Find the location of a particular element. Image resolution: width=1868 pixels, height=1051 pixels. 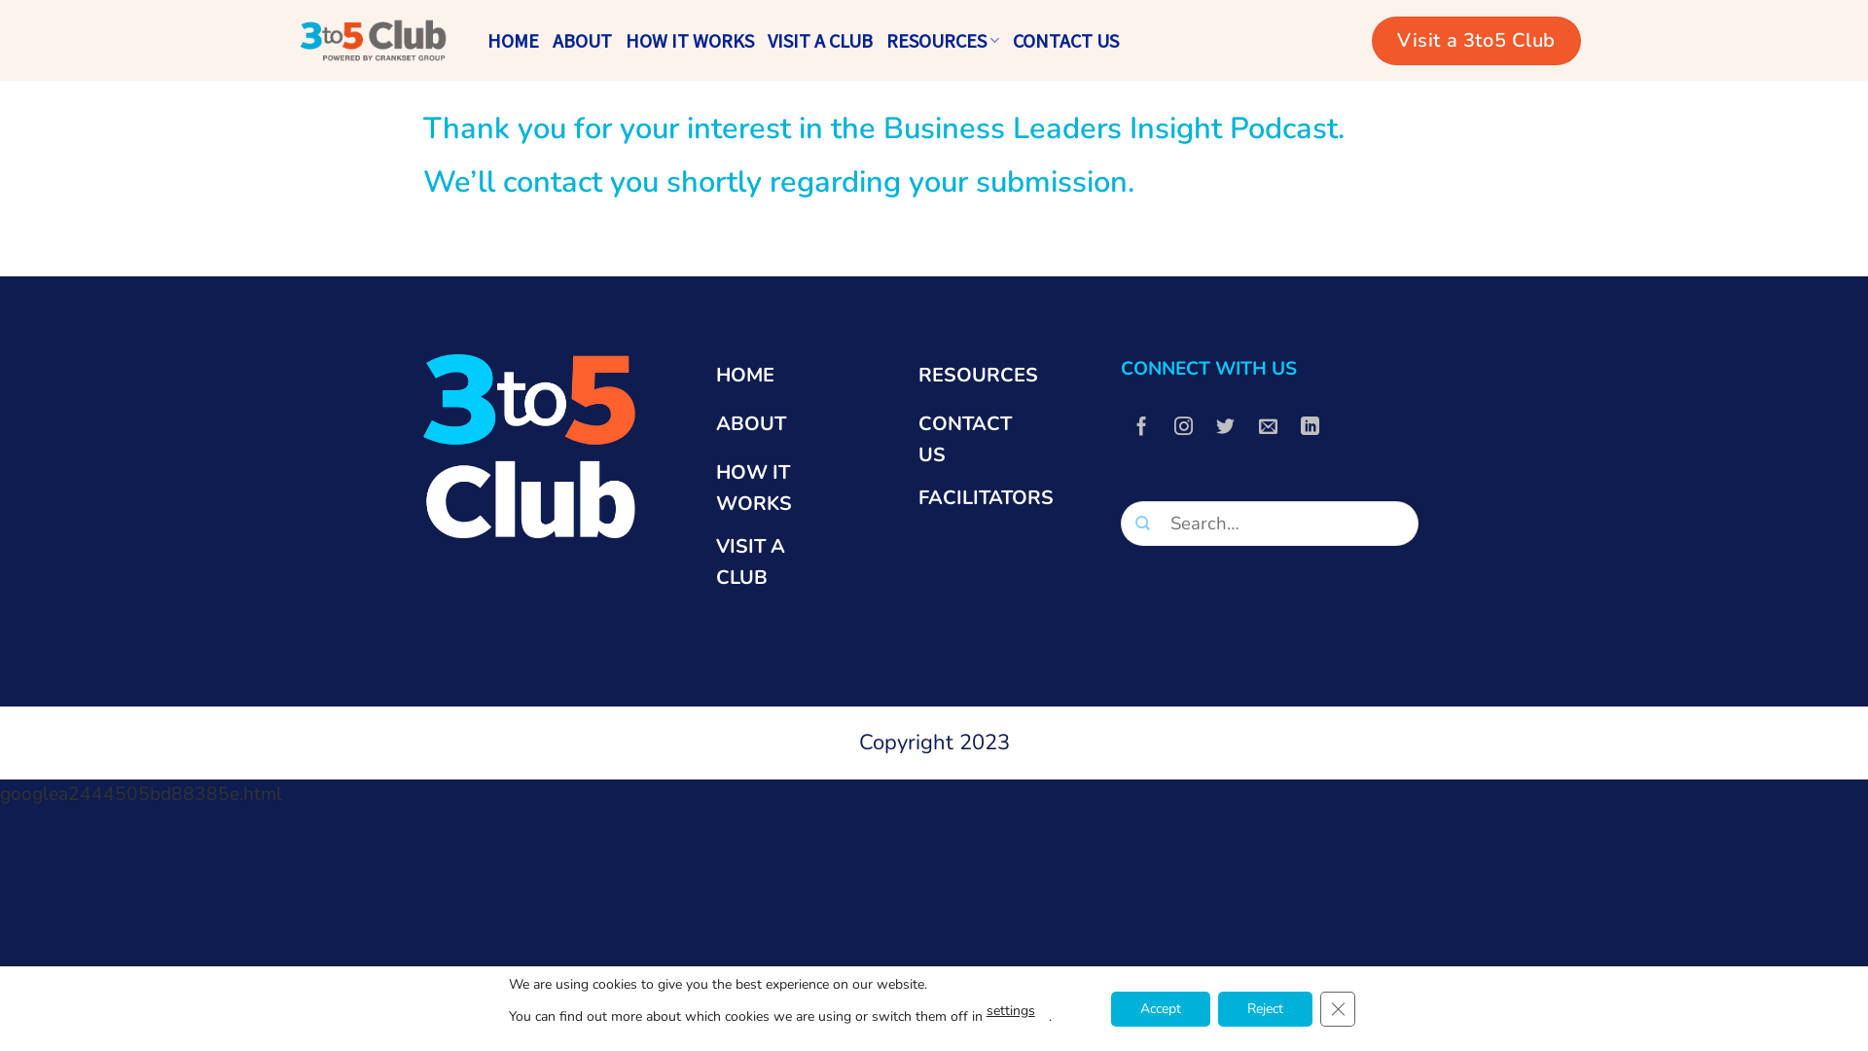

VISIT A CLUB is located at coordinates (776, 562).